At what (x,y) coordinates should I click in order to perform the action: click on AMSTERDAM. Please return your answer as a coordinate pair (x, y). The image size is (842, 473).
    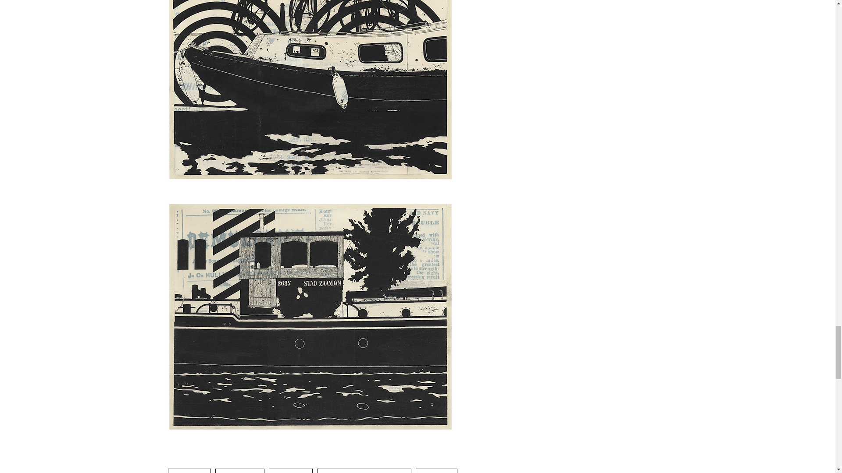
    Looking at the image, I should click on (189, 471).